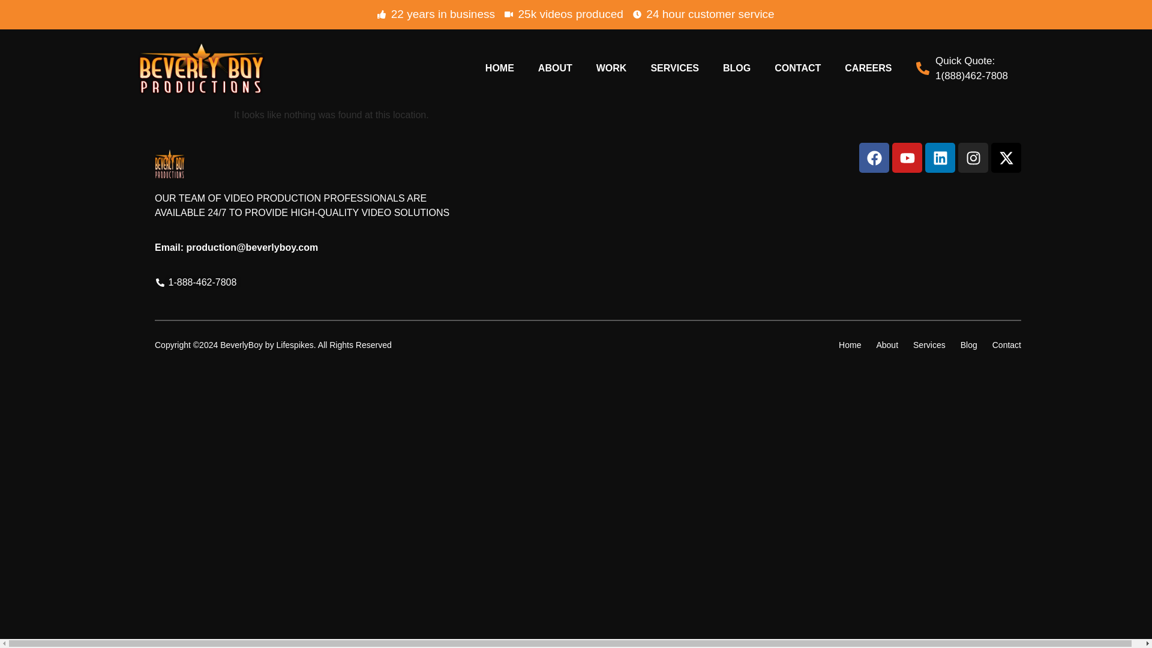  Describe the element at coordinates (500, 68) in the screenshot. I see `HOME` at that location.